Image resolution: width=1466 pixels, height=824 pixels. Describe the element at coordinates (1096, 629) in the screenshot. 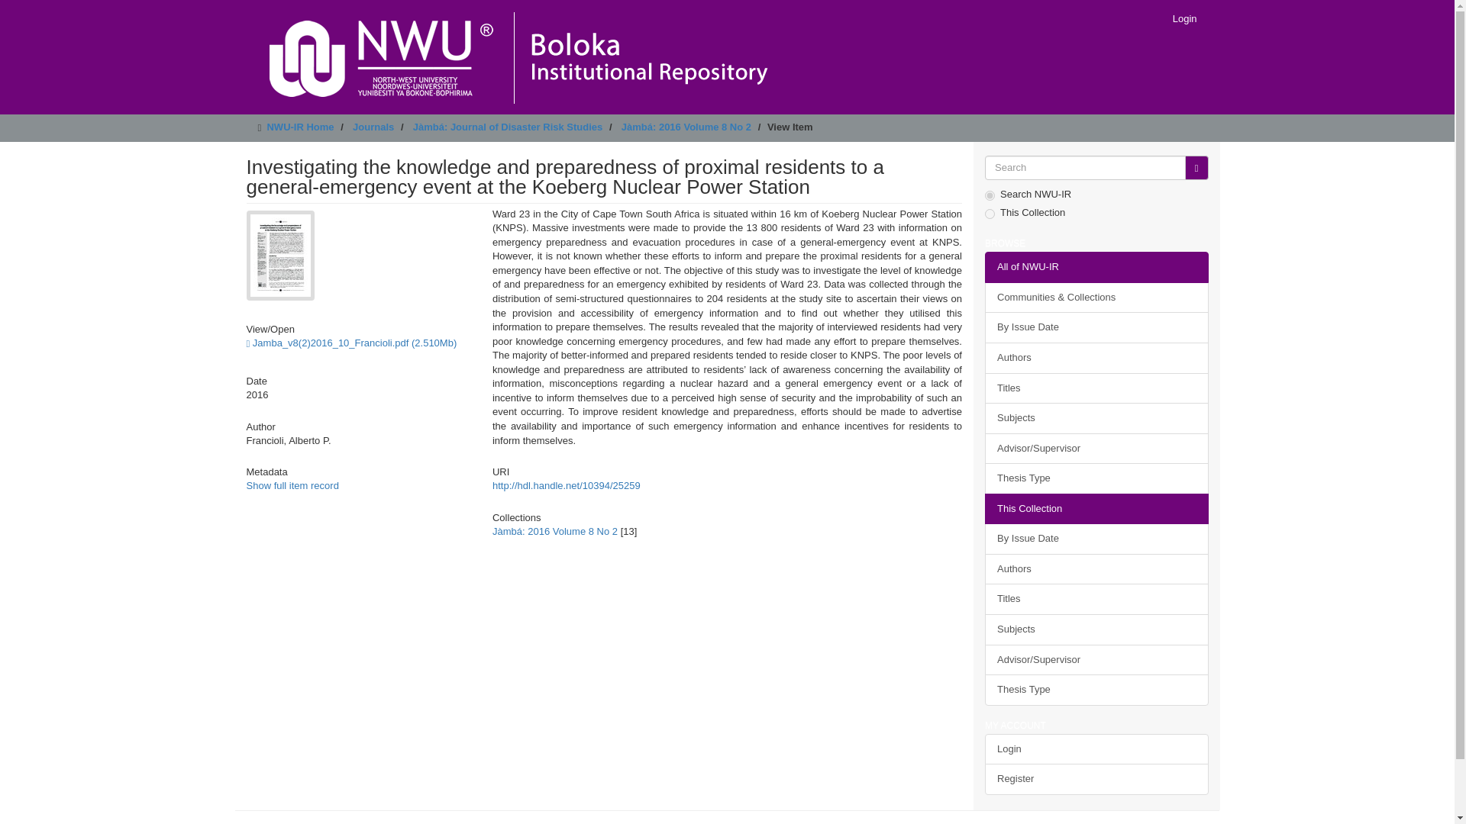

I see `Subjects` at that location.